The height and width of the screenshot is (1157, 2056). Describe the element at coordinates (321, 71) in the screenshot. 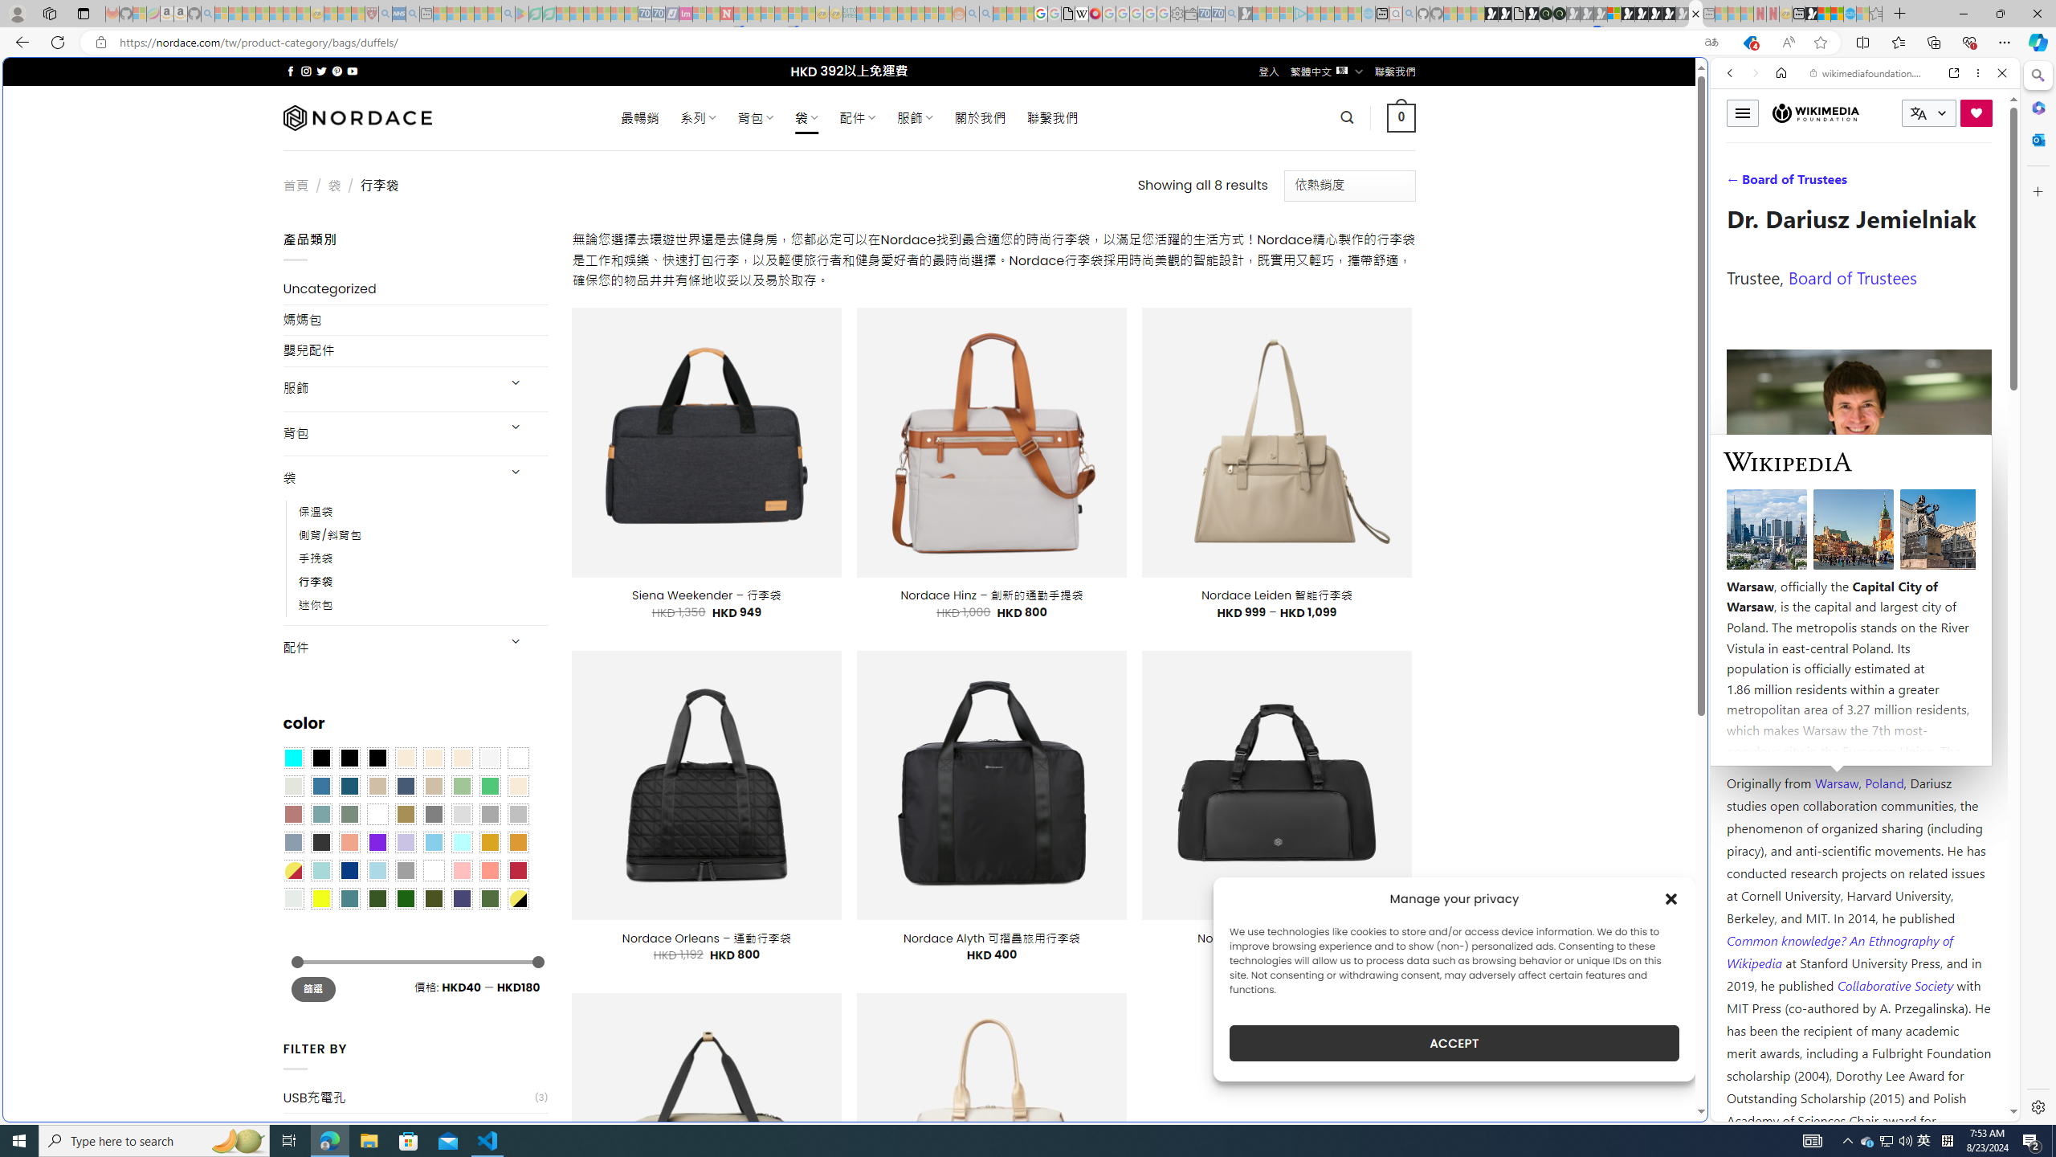

I see `Follow on Twitter` at that location.